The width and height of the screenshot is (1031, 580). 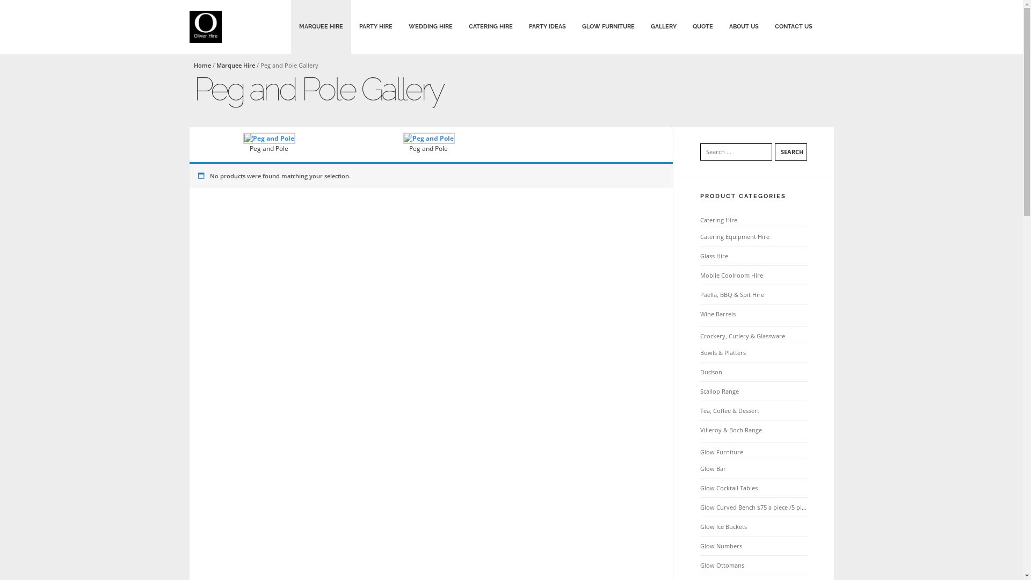 I want to click on QUOTE, so click(x=702, y=27).